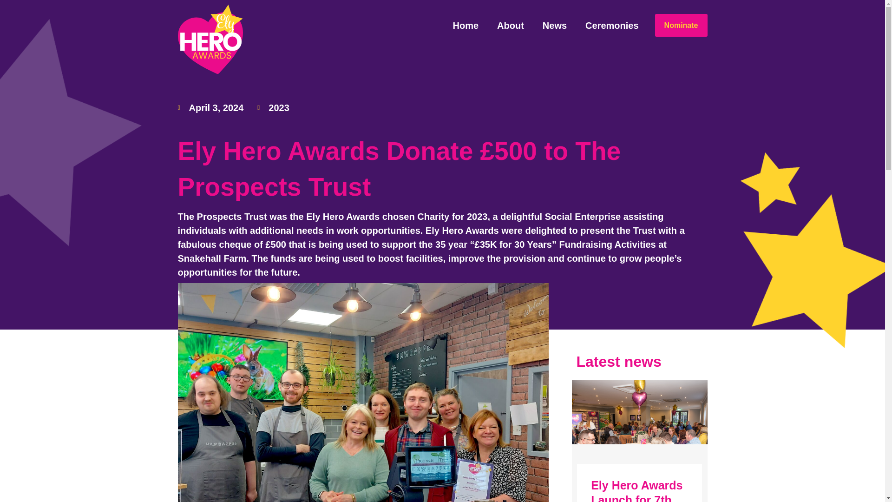 The height and width of the screenshot is (502, 892). What do you see at coordinates (612, 26) in the screenshot?
I see `Ceremonies` at bounding box center [612, 26].